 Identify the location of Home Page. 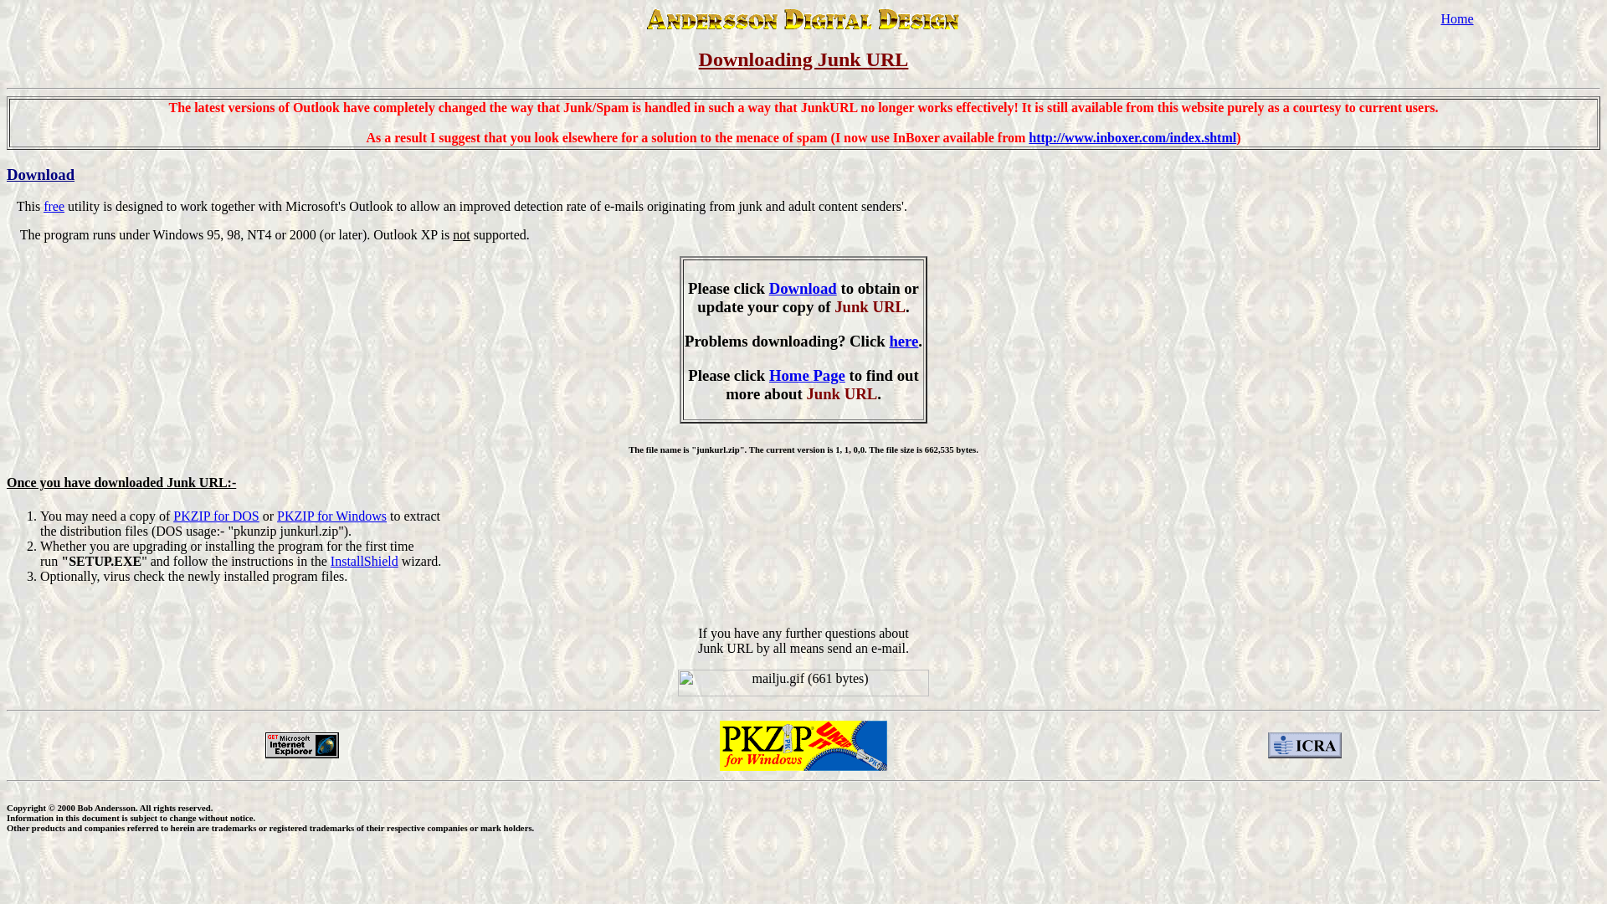
(807, 375).